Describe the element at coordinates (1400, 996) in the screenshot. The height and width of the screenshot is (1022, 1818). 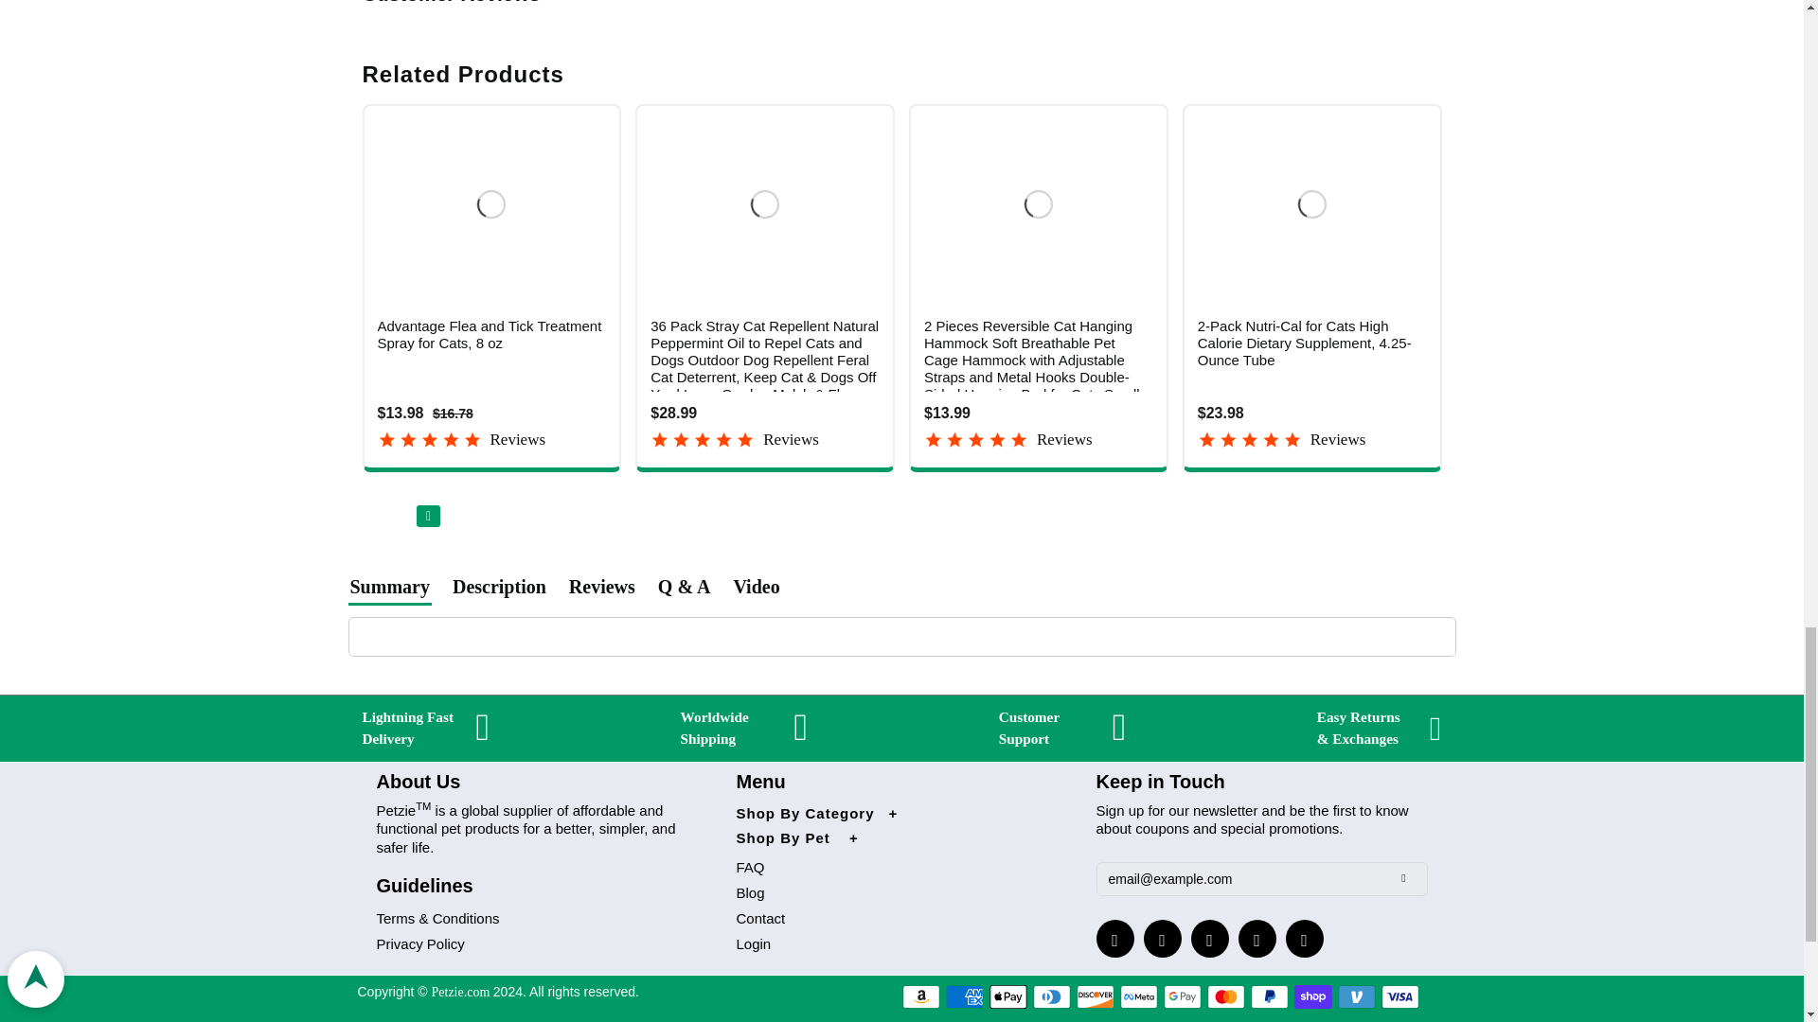
I see `Visa` at that location.